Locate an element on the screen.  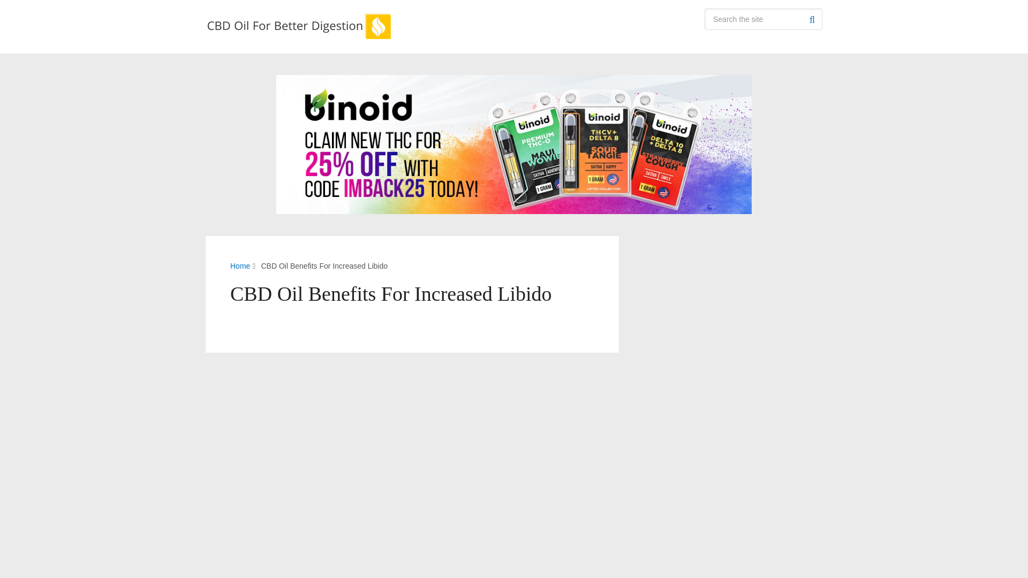
Home is located at coordinates (240, 266).